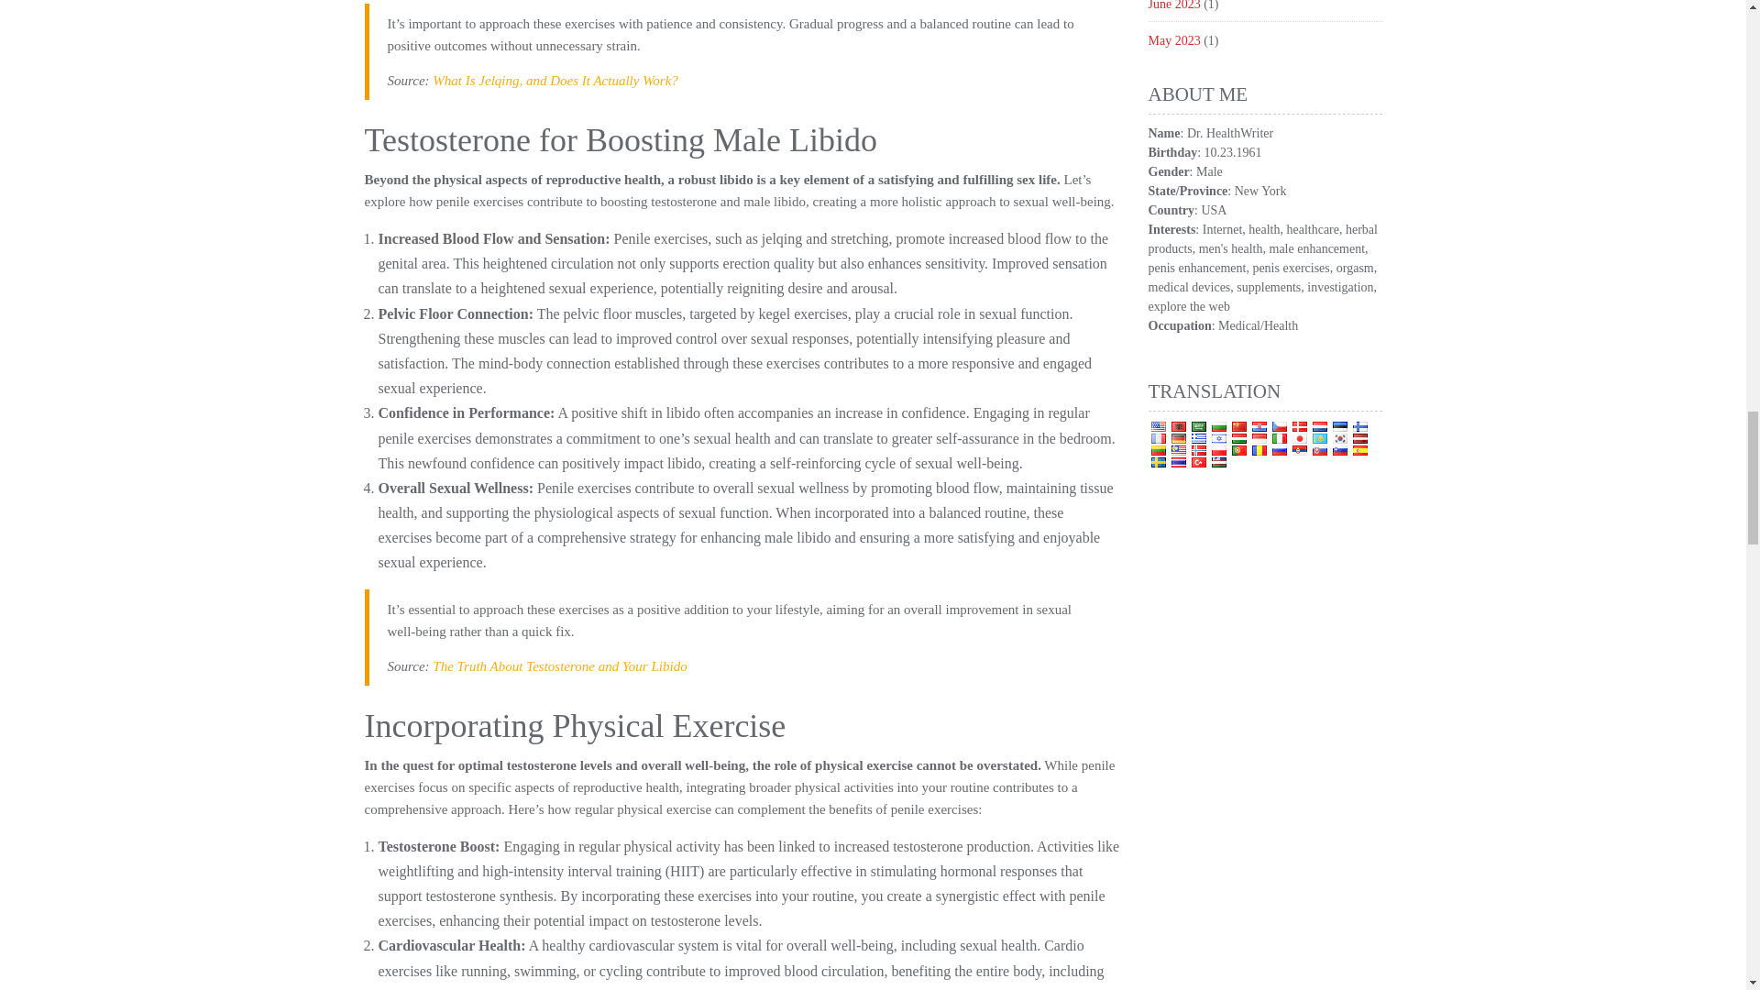 Image resolution: width=1760 pixels, height=990 pixels. What do you see at coordinates (555, 81) in the screenshot?
I see `What Is Jelqing, and Does It Actually Work?` at bounding box center [555, 81].